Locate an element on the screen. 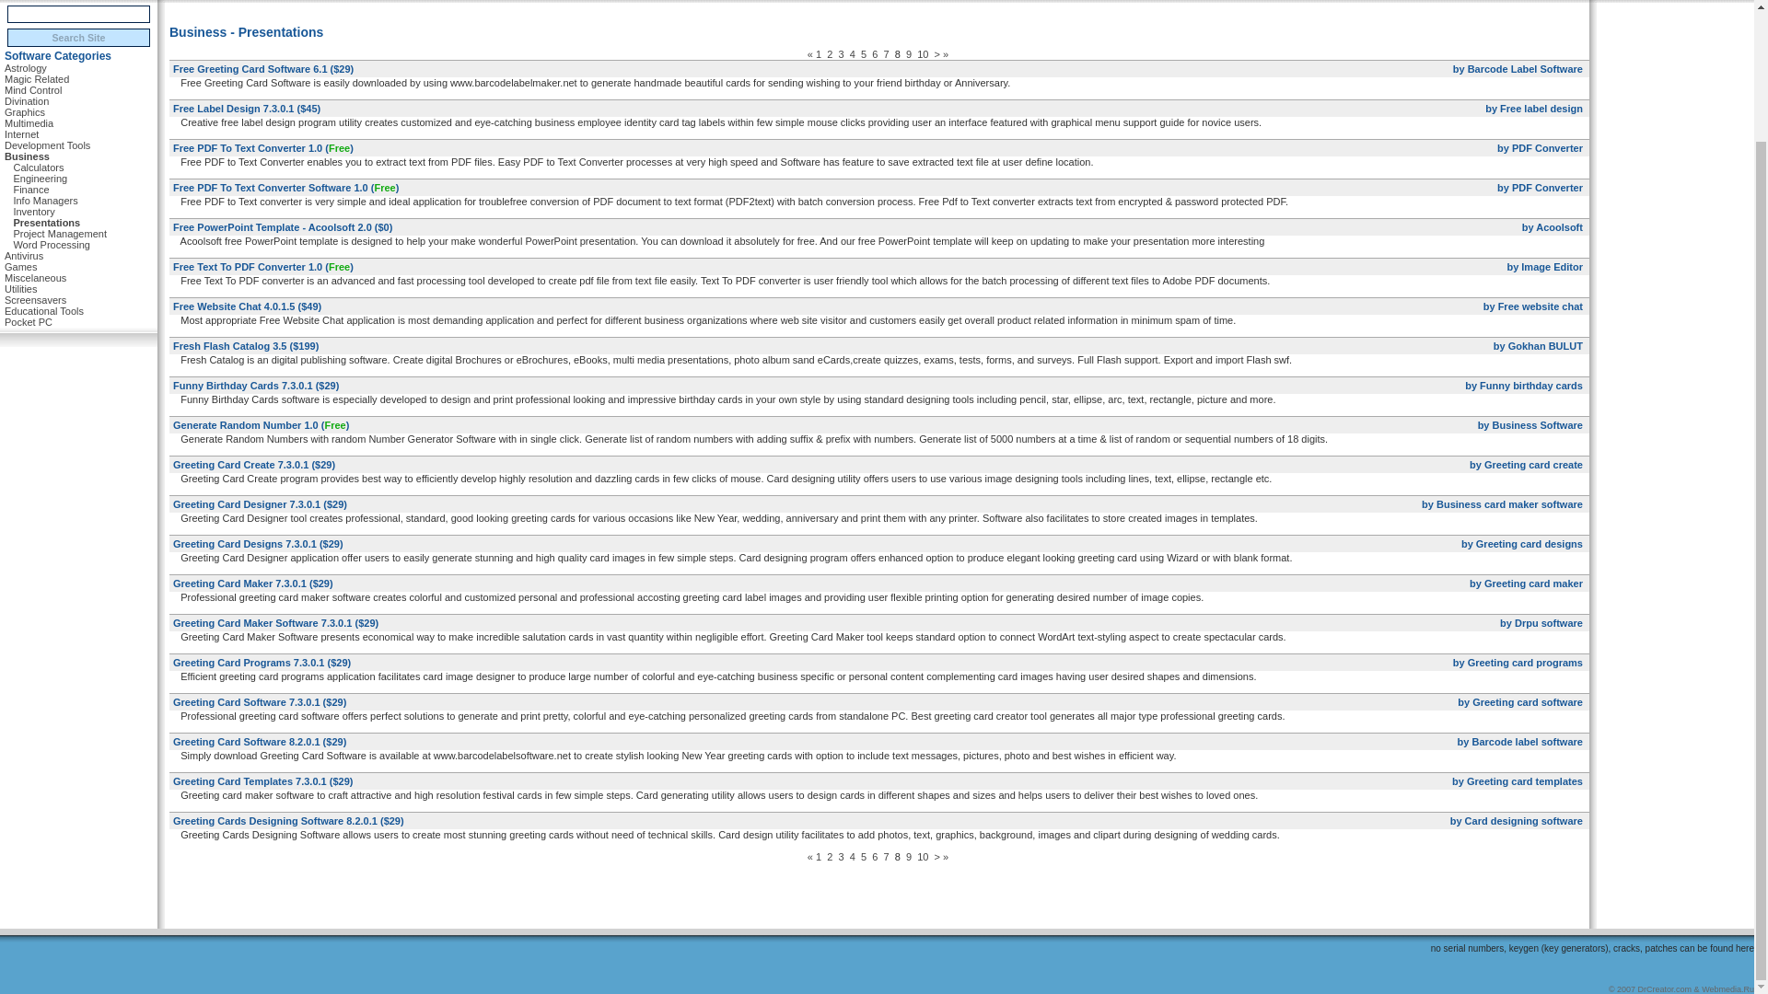 This screenshot has width=1768, height=994. Business is located at coordinates (27, 156).